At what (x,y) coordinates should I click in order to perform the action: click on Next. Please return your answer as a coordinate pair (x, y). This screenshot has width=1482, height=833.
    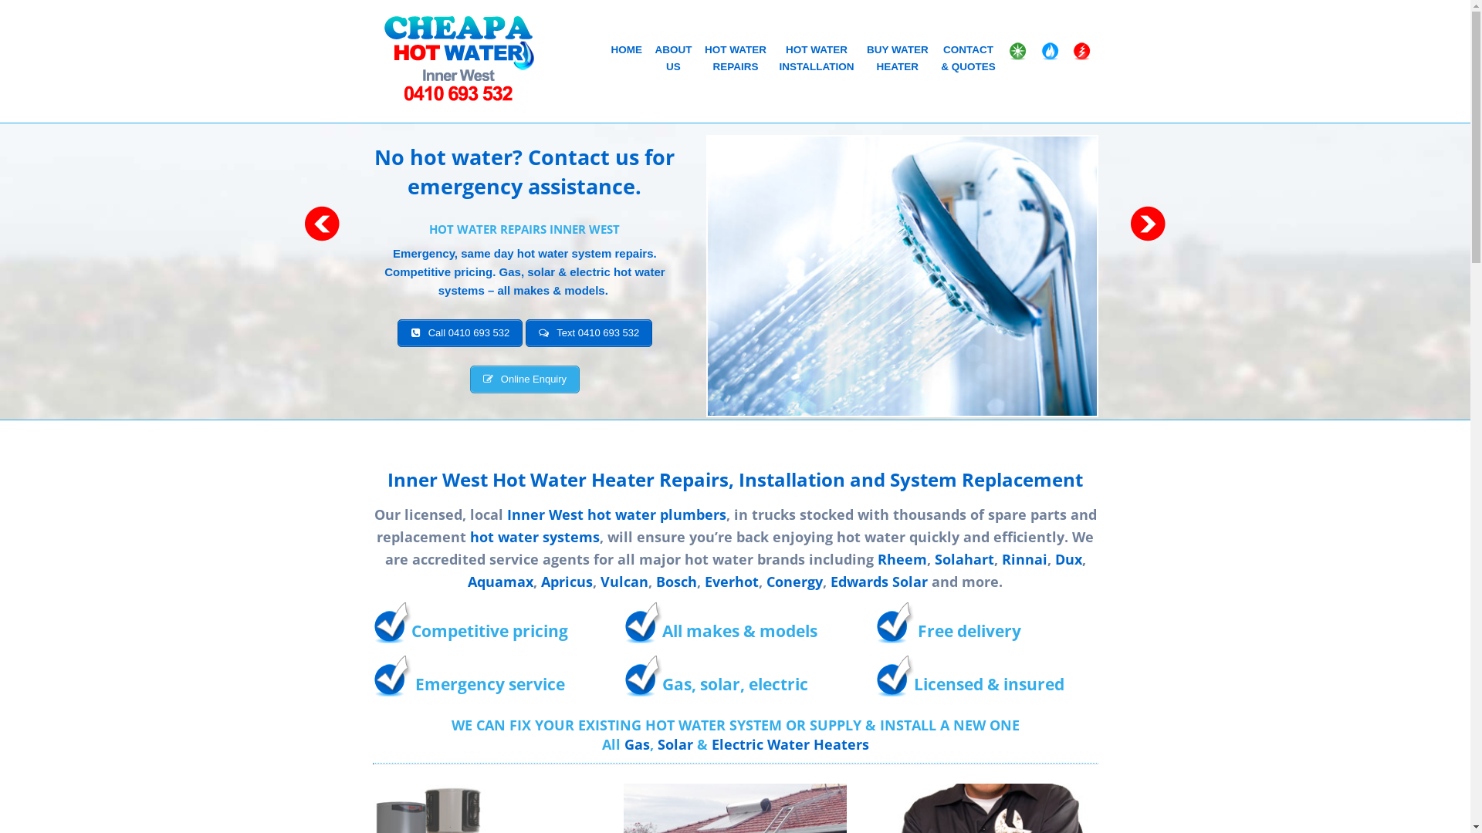
    Looking at the image, I should click on (1149, 224).